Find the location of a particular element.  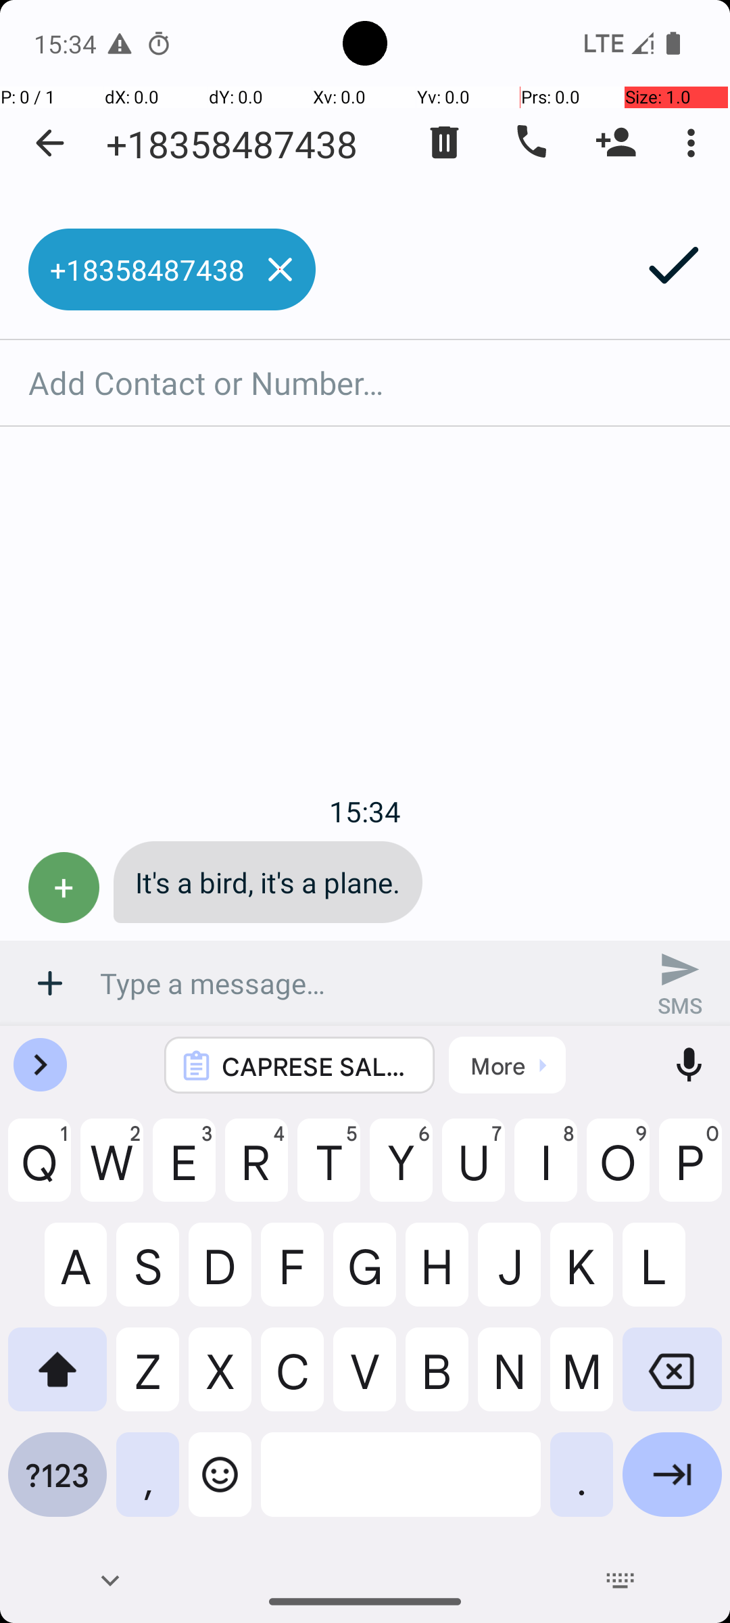

Add Contact or Number… is located at coordinates (365, 383).